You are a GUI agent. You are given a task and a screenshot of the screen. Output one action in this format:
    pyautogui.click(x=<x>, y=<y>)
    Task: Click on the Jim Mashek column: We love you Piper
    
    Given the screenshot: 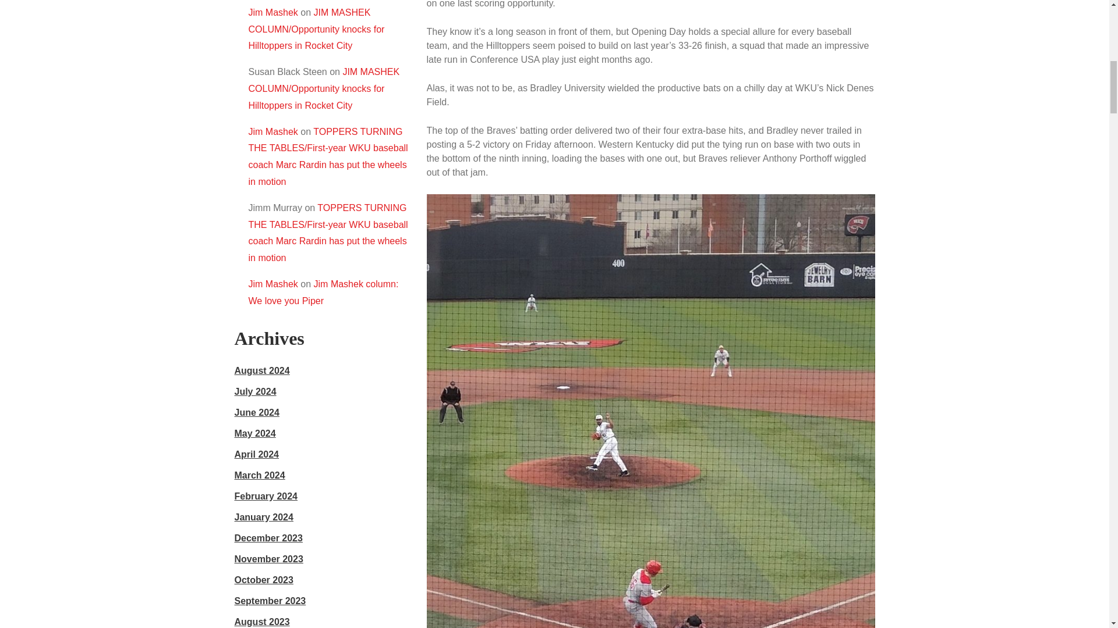 What is the action you would take?
    pyautogui.click(x=323, y=292)
    